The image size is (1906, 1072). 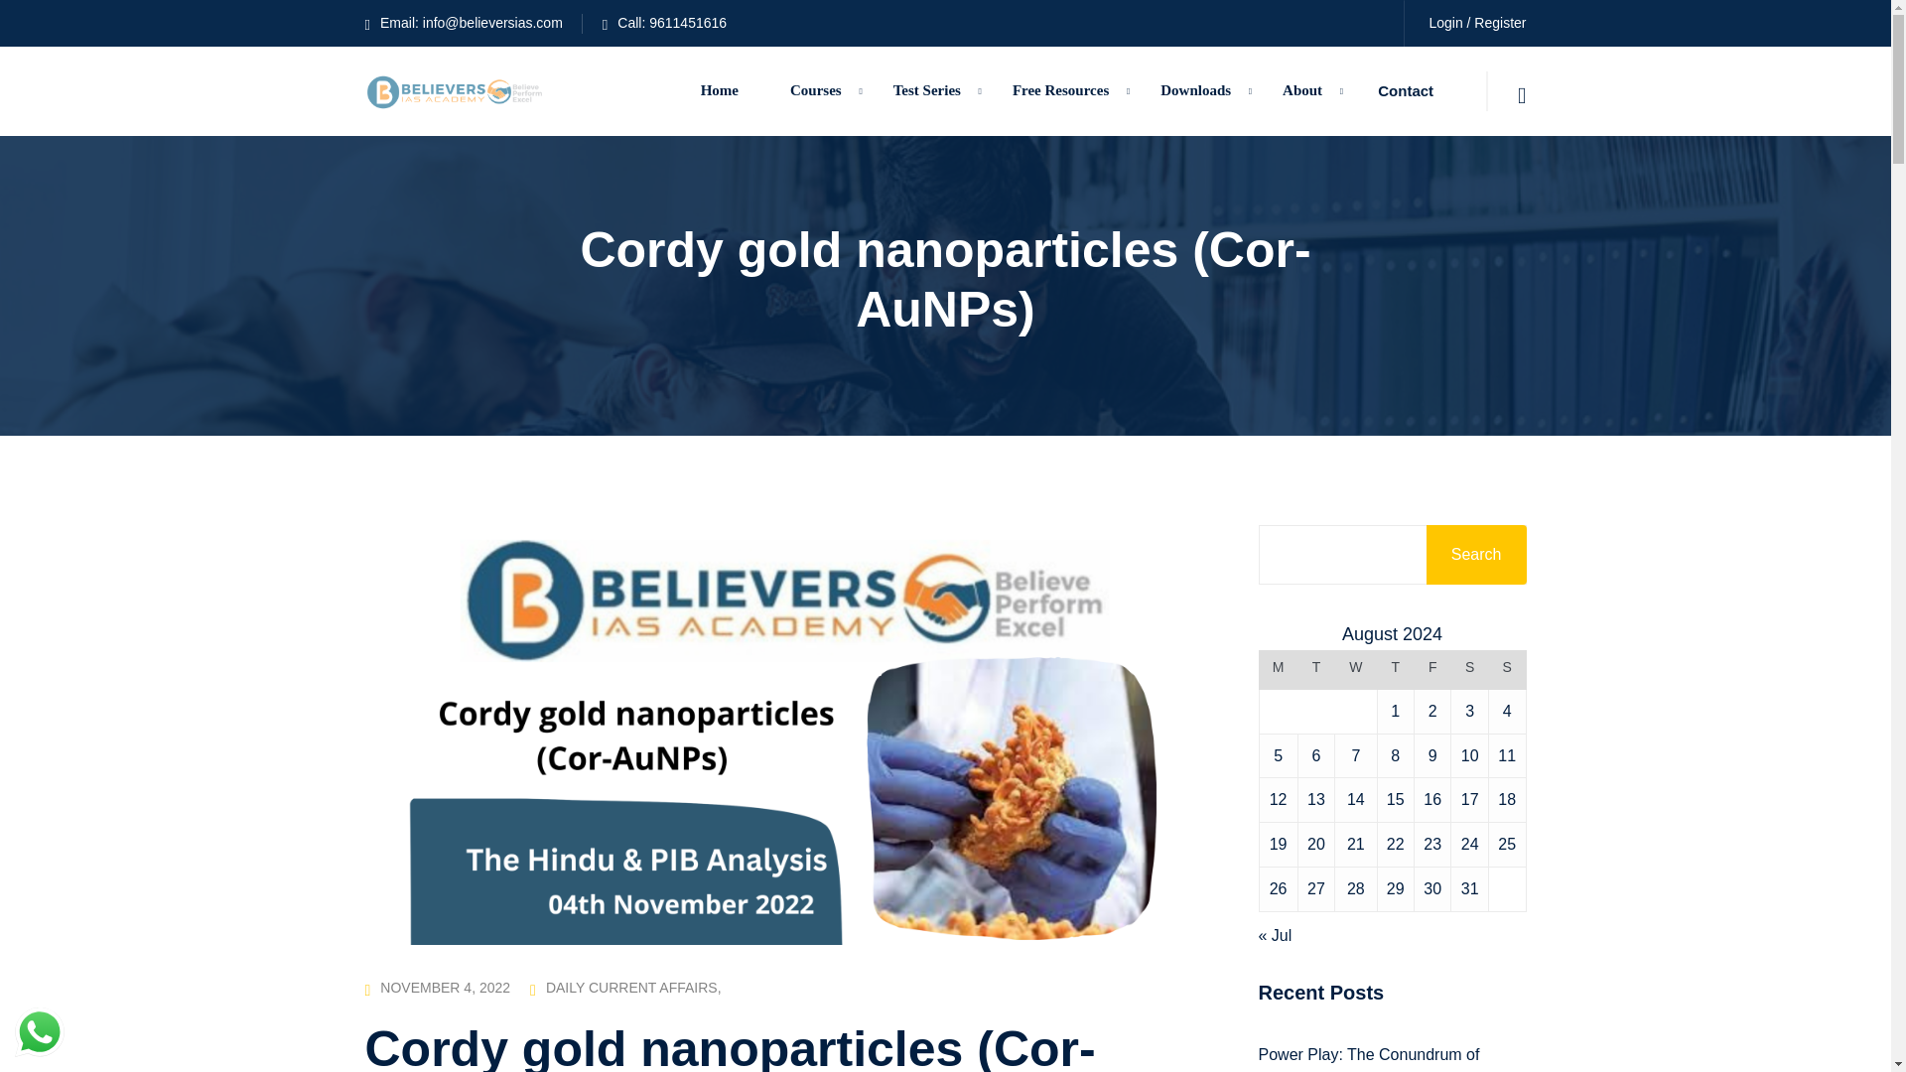 I want to click on Monday, so click(x=1278, y=670).